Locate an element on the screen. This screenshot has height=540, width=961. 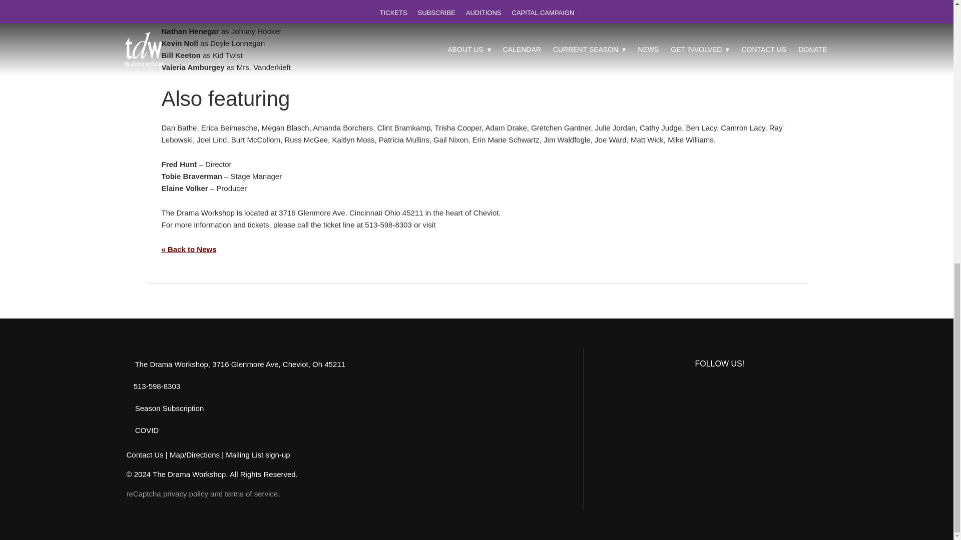
privacy policy is located at coordinates (186, 493).